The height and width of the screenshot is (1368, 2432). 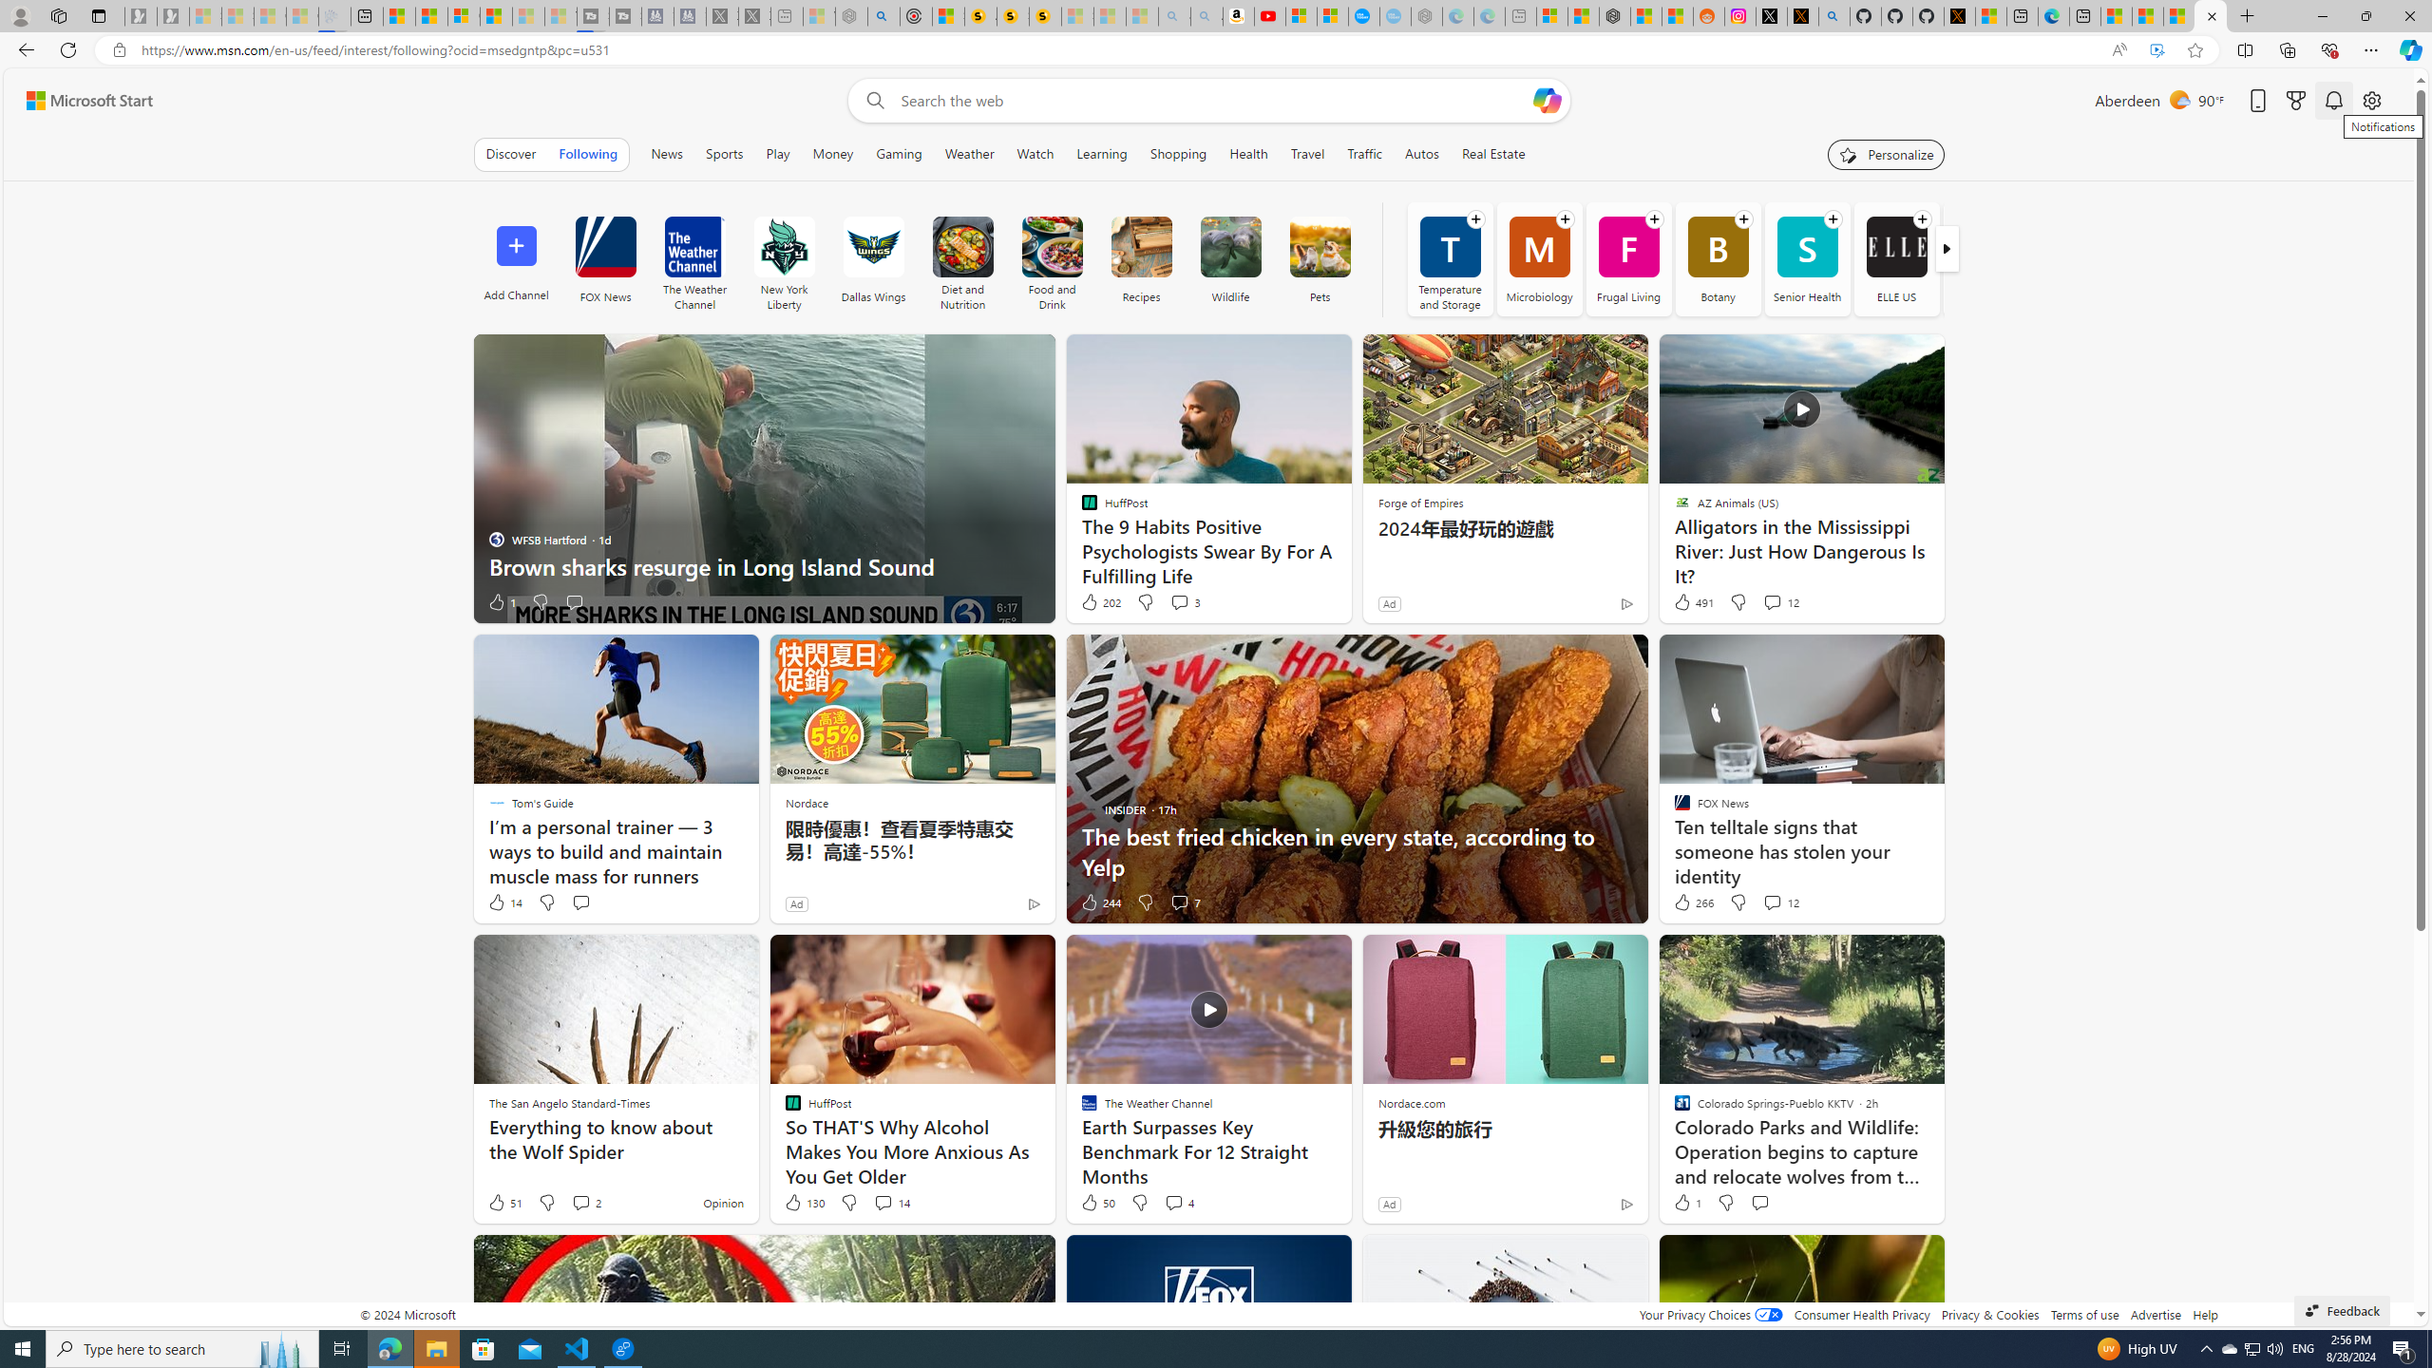 I want to click on Privacy & Cookies, so click(x=1989, y=1315).